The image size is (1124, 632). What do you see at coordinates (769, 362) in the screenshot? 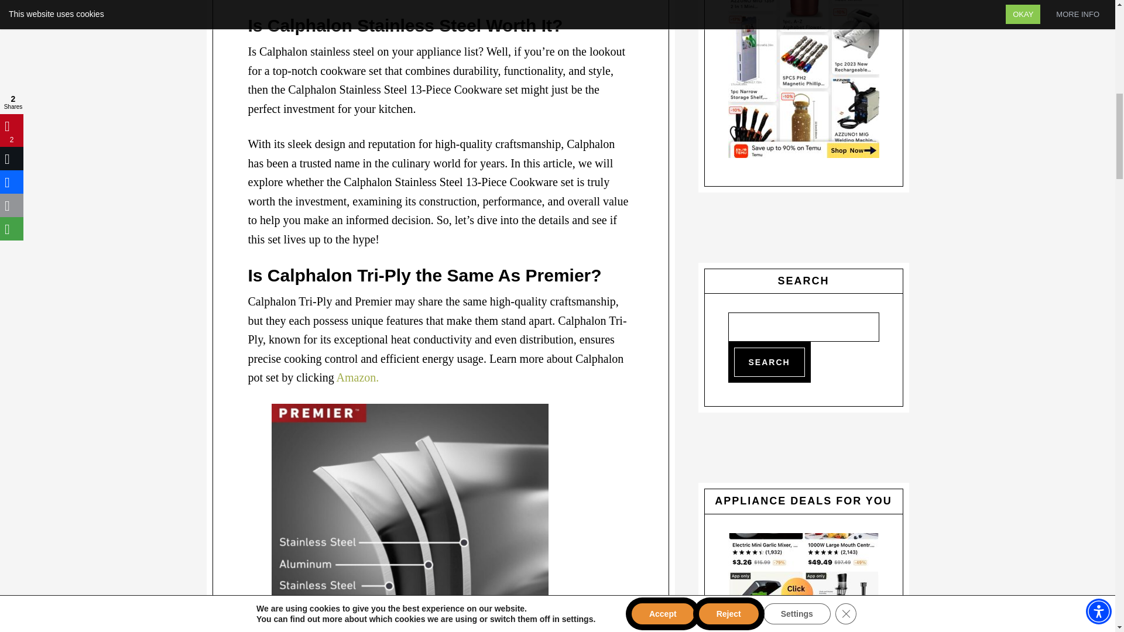
I see `Search` at bounding box center [769, 362].